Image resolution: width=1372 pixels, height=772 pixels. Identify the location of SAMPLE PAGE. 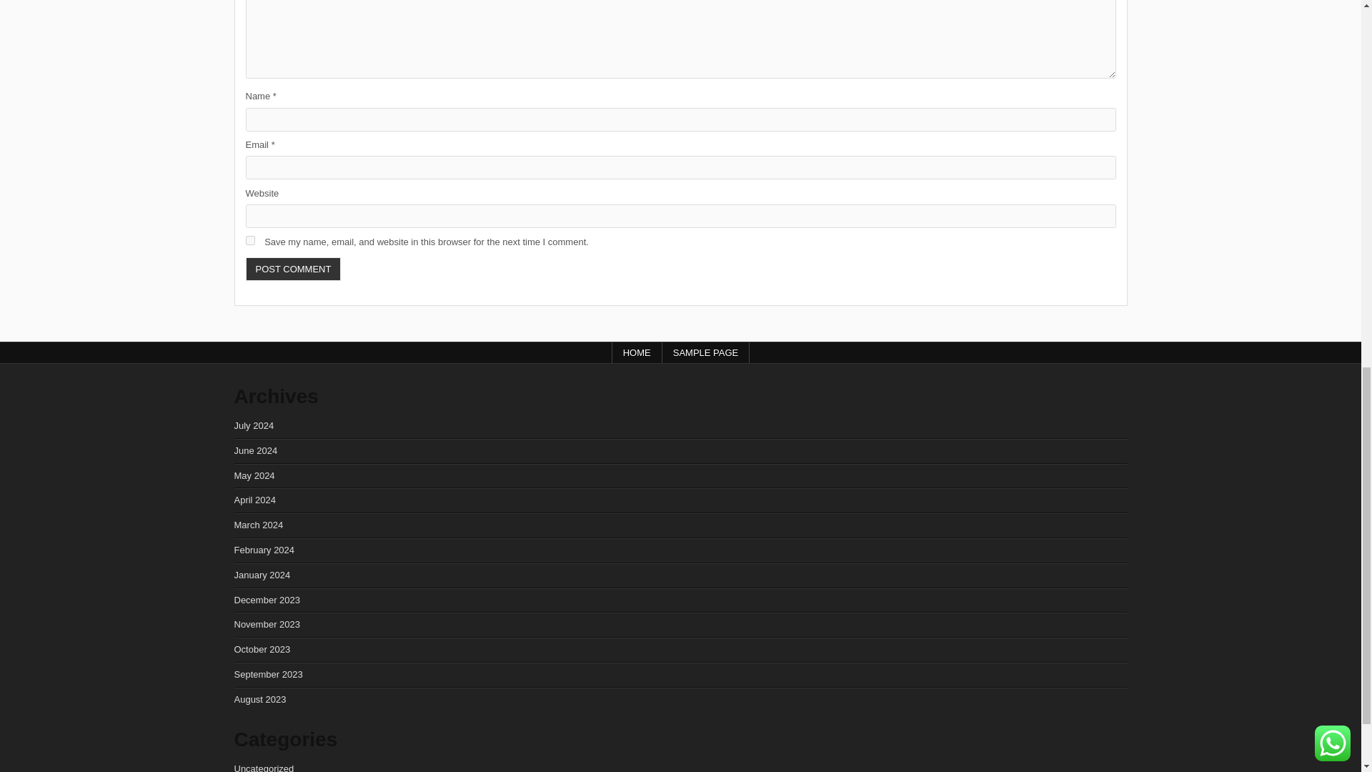
(706, 352).